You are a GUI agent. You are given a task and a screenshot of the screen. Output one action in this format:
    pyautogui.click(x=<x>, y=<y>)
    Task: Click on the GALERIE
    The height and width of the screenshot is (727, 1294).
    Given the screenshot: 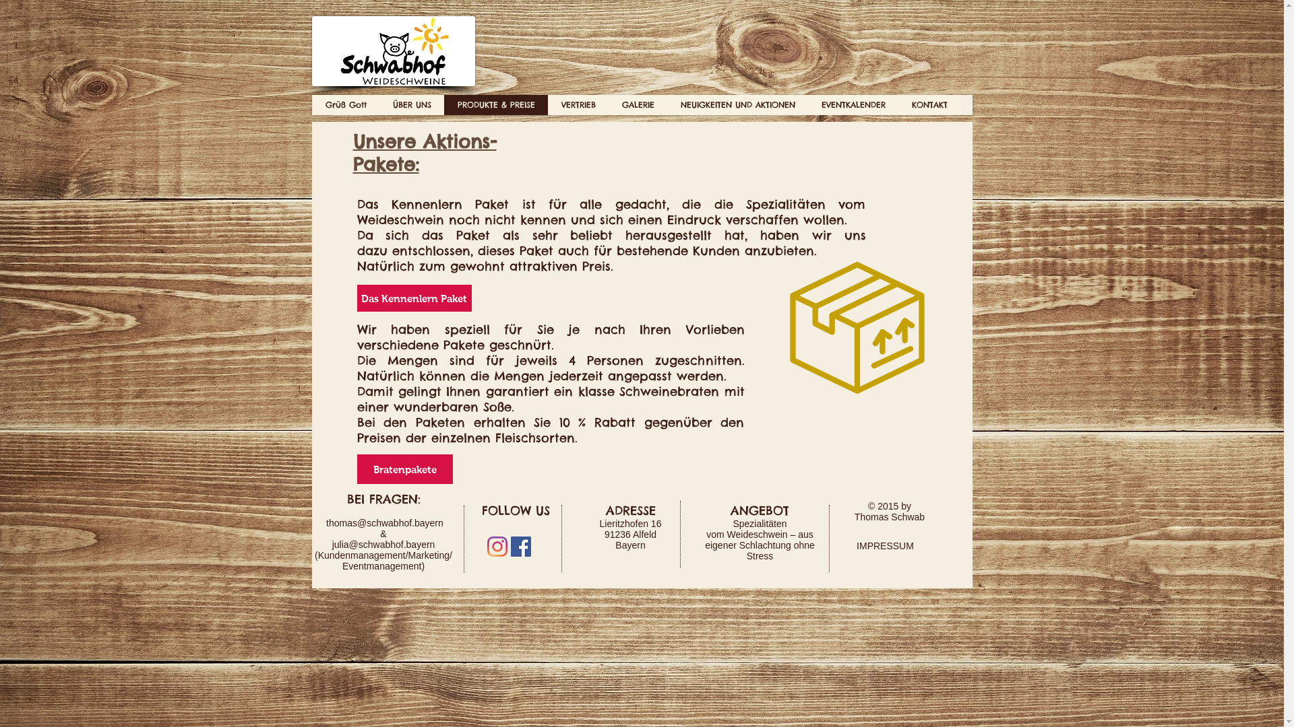 What is the action you would take?
    pyautogui.click(x=638, y=105)
    